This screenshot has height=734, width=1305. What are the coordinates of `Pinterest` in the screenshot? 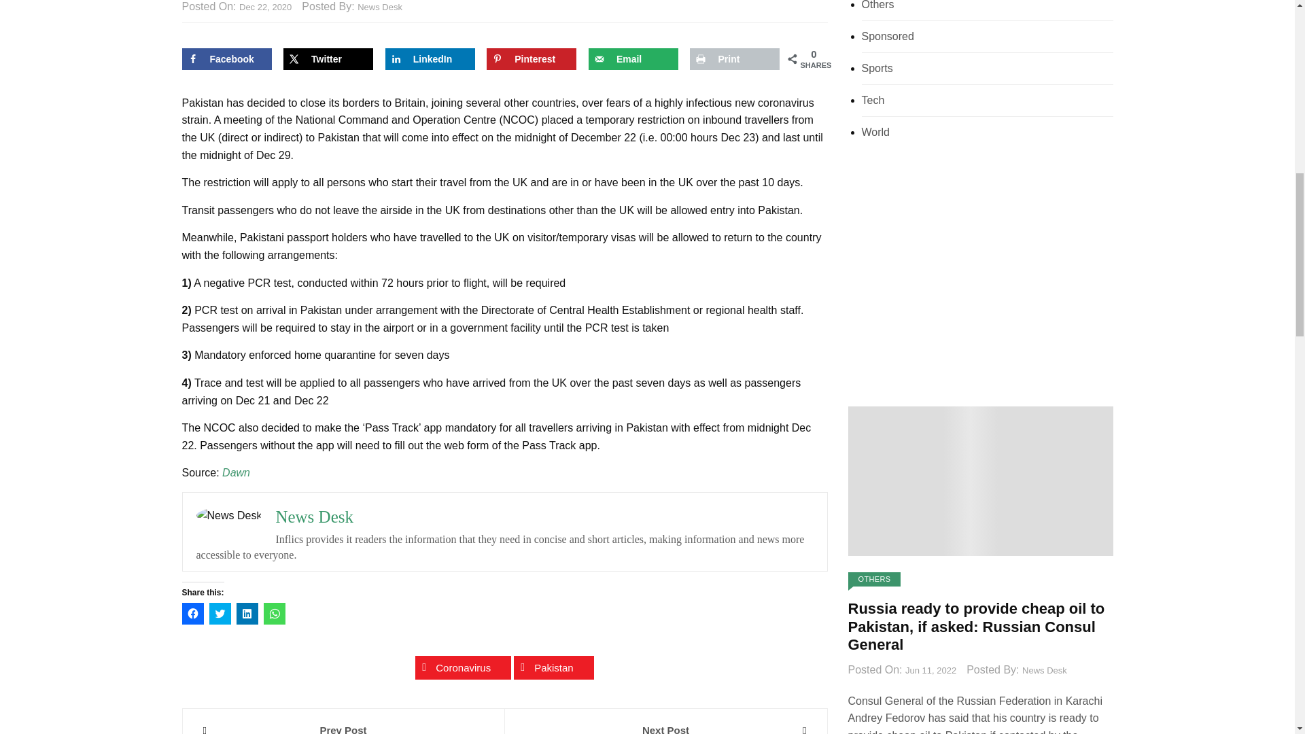 It's located at (532, 58).